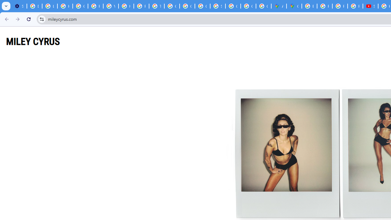 The height and width of the screenshot is (220, 391). What do you see at coordinates (370, 6) in the screenshot?
I see `Subscriptions - YouTube` at bounding box center [370, 6].